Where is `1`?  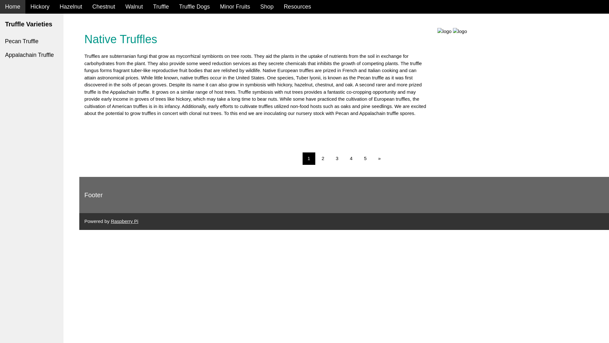
1 is located at coordinates (309, 158).